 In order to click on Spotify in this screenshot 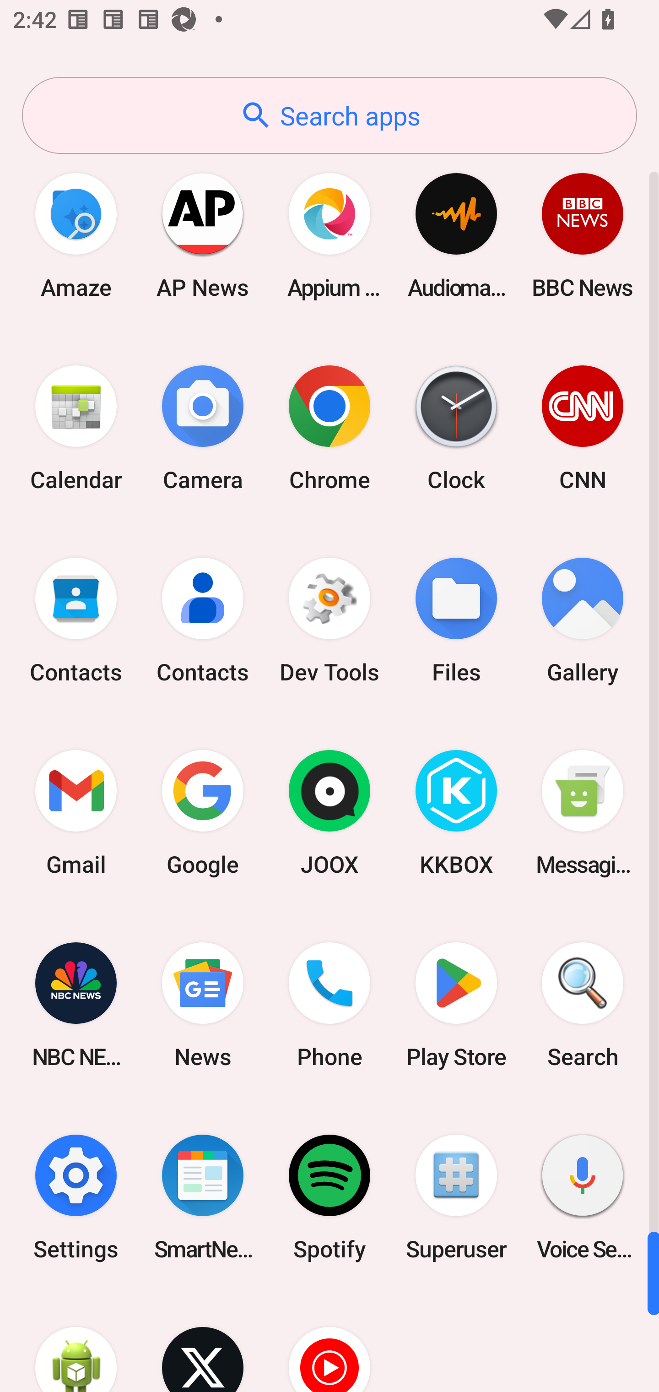, I will do `click(329, 1197)`.